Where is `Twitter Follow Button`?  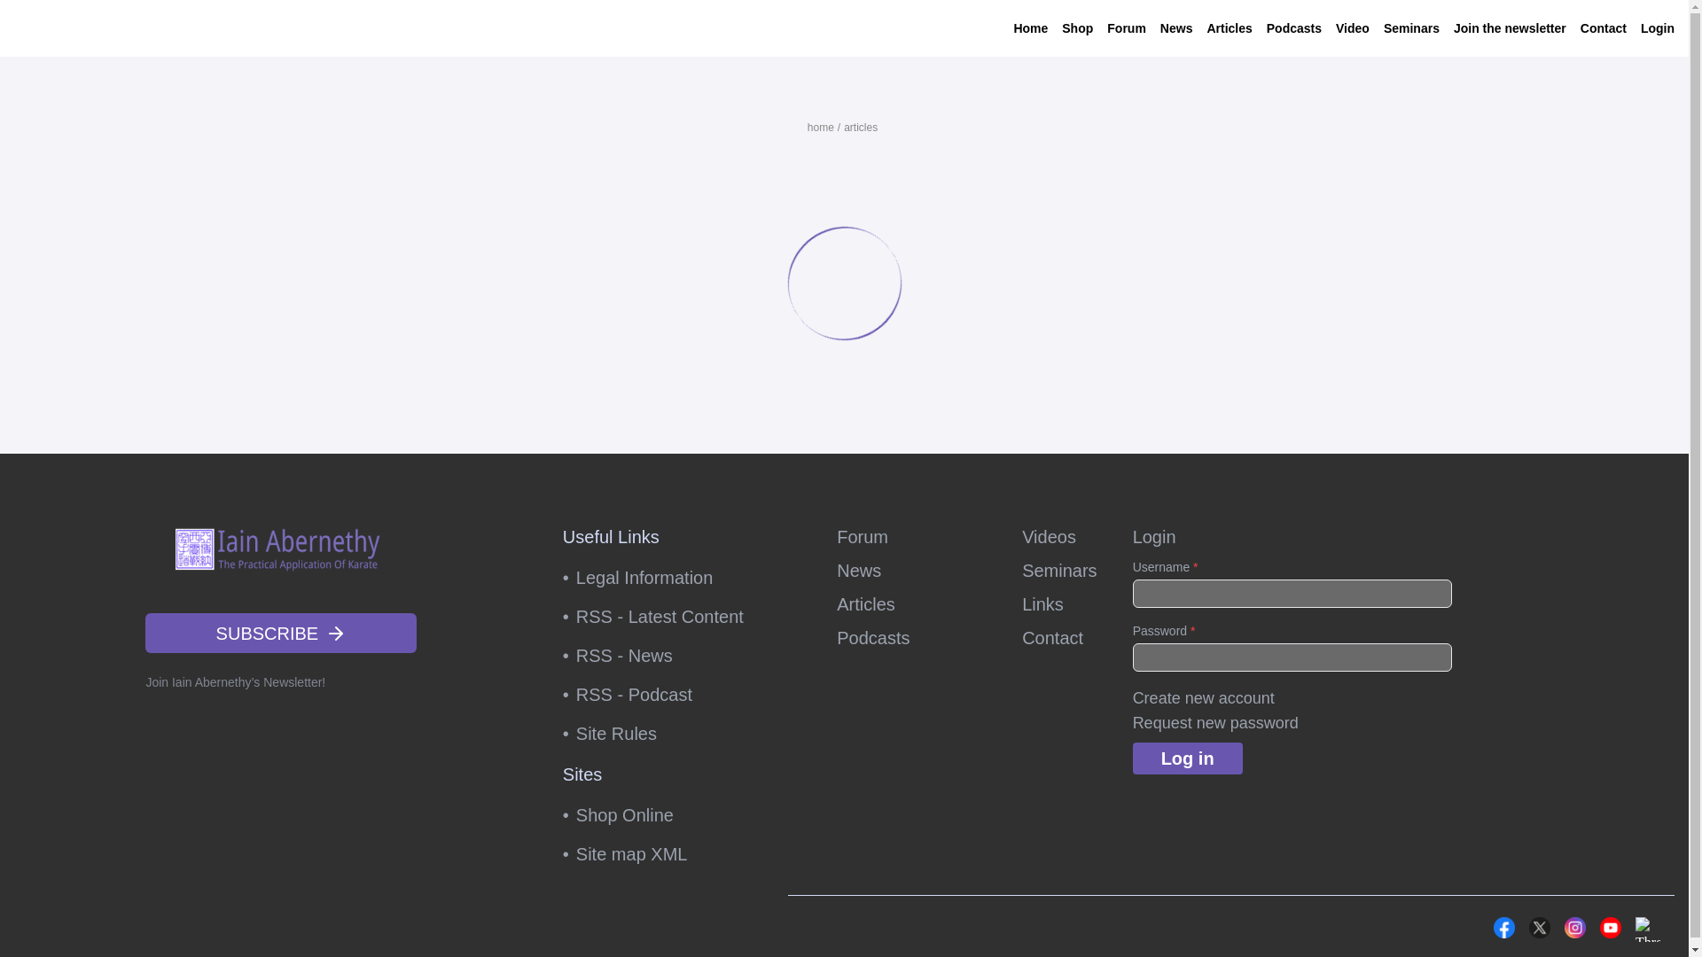 Twitter Follow Button is located at coordinates (1406, 925).